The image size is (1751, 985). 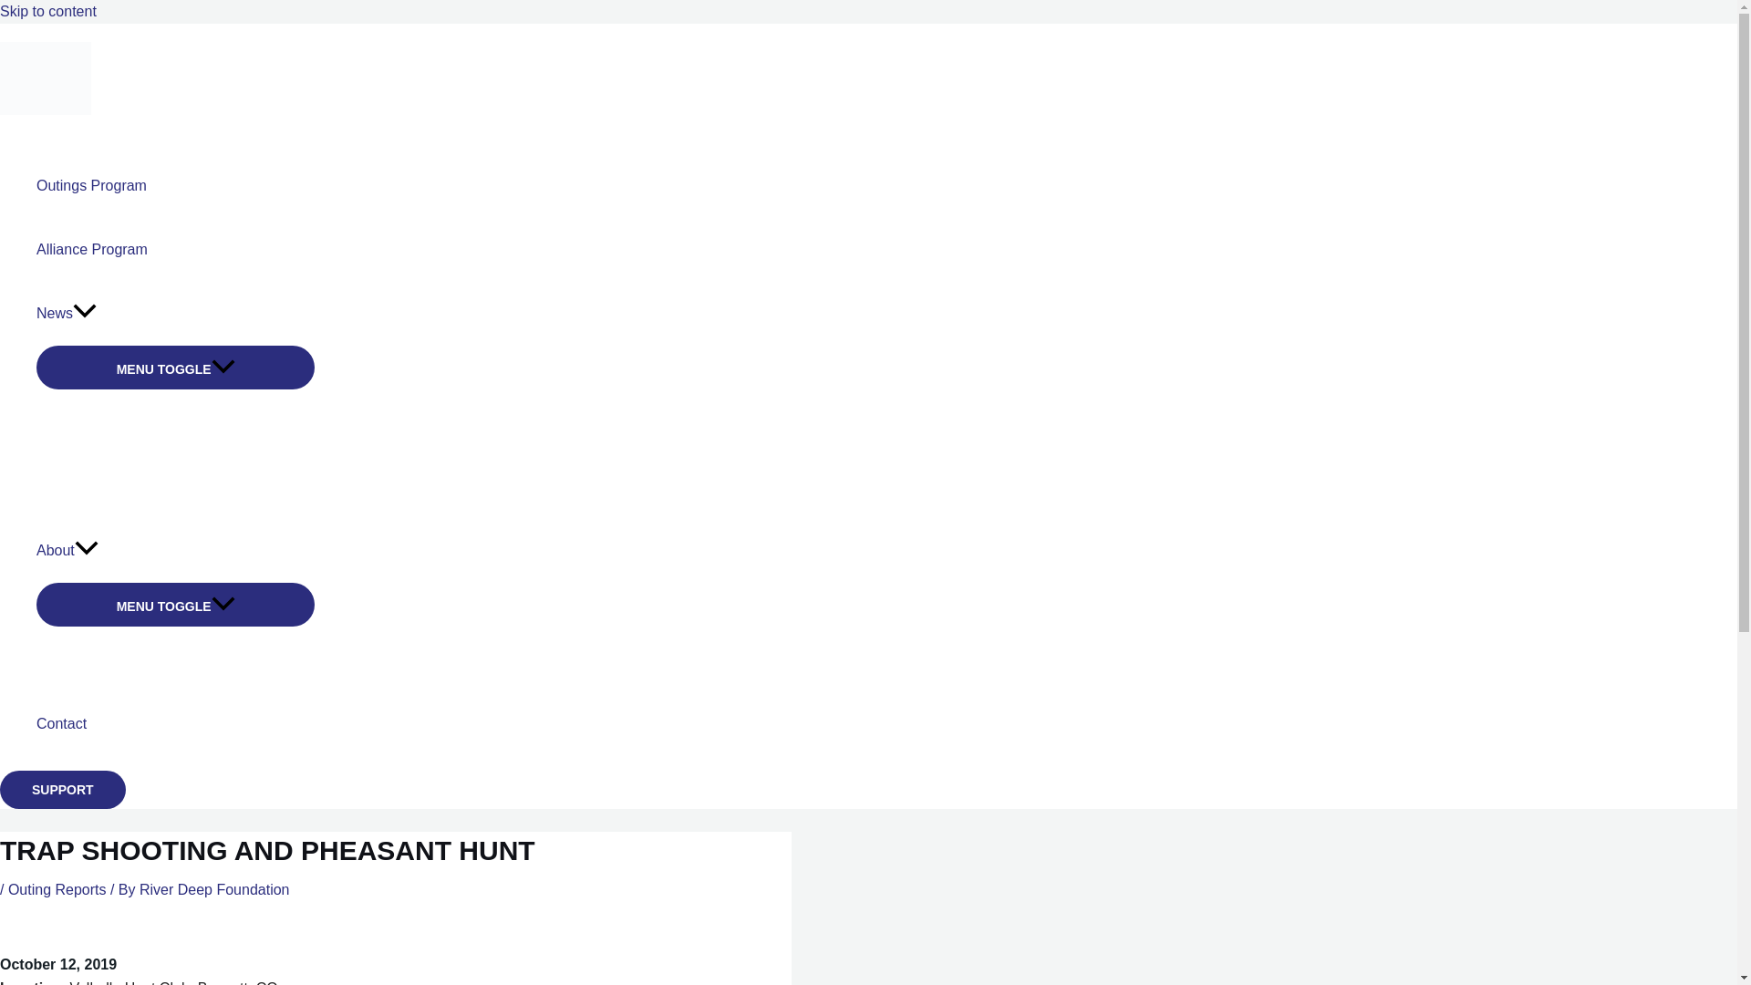 What do you see at coordinates (175, 551) in the screenshot?
I see `About` at bounding box center [175, 551].